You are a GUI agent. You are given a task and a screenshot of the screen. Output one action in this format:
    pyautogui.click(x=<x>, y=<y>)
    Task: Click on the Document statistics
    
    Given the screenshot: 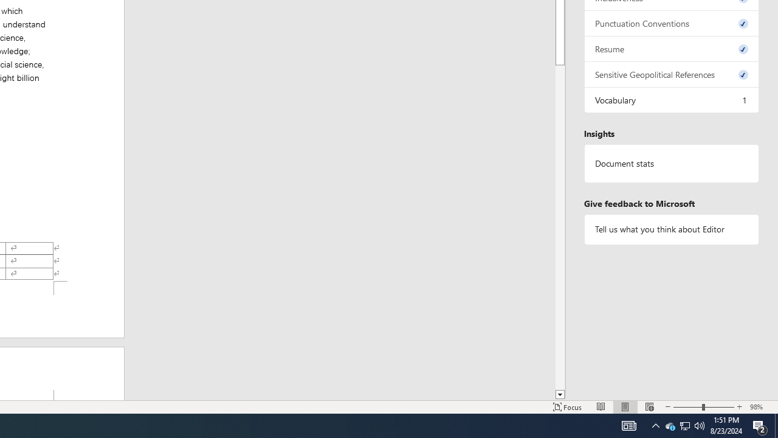 What is the action you would take?
    pyautogui.click(x=672, y=164)
    